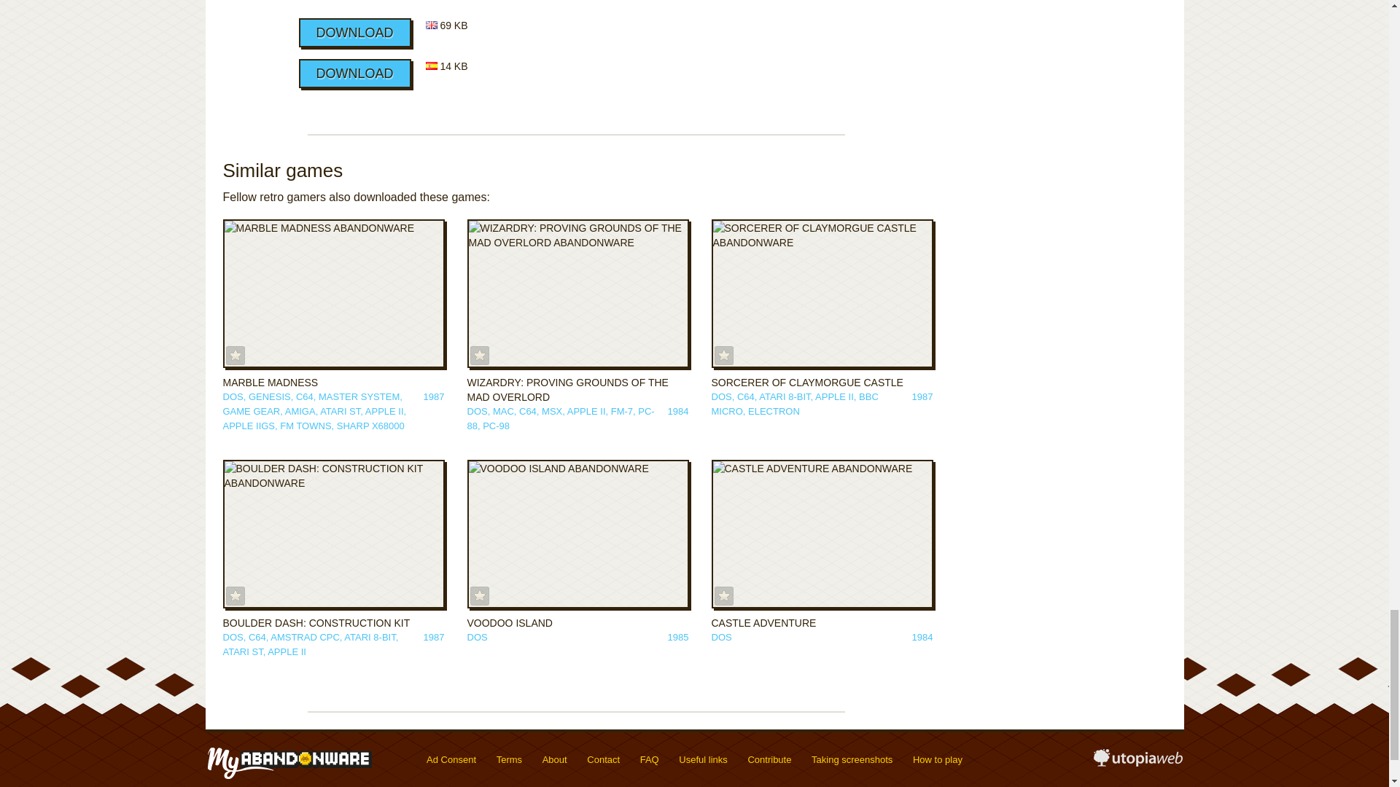 This screenshot has width=1400, height=787. Describe the element at coordinates (1137, 762) in the screenshot. I see `Visit utopiaweb website` at that location.